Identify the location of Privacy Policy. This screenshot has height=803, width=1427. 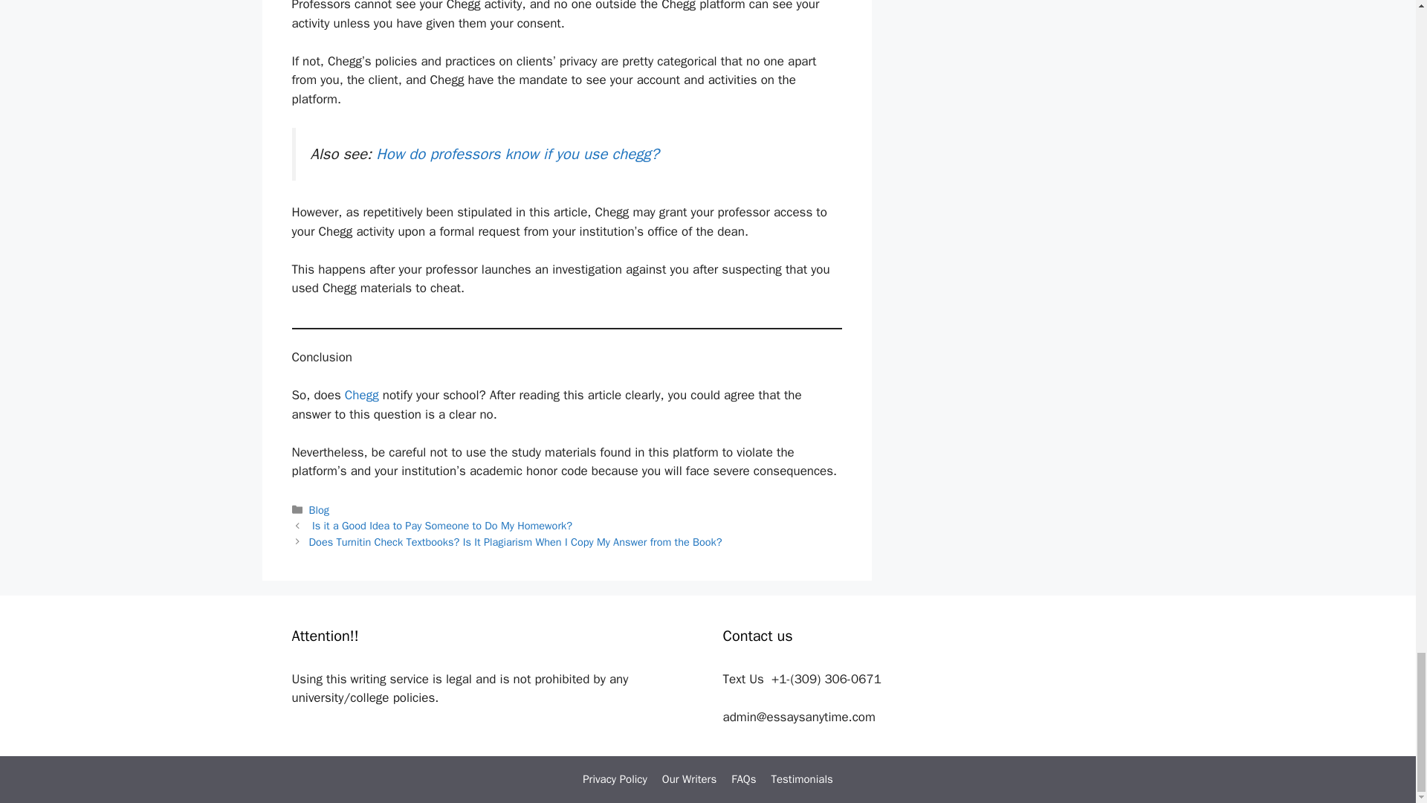
(615, 779).